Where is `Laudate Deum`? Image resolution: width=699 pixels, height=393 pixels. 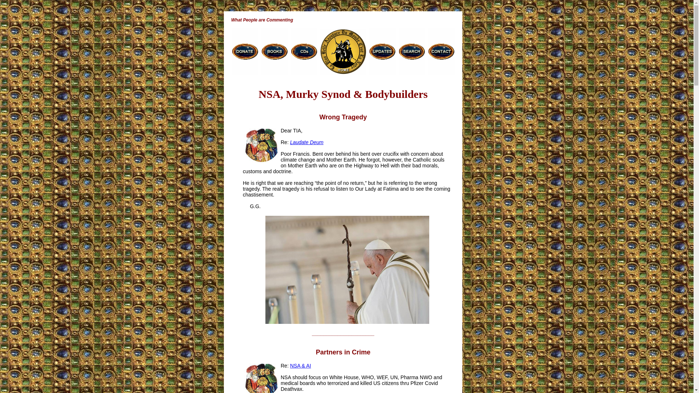 Laudate Deum is located at coordinates (307, 142).